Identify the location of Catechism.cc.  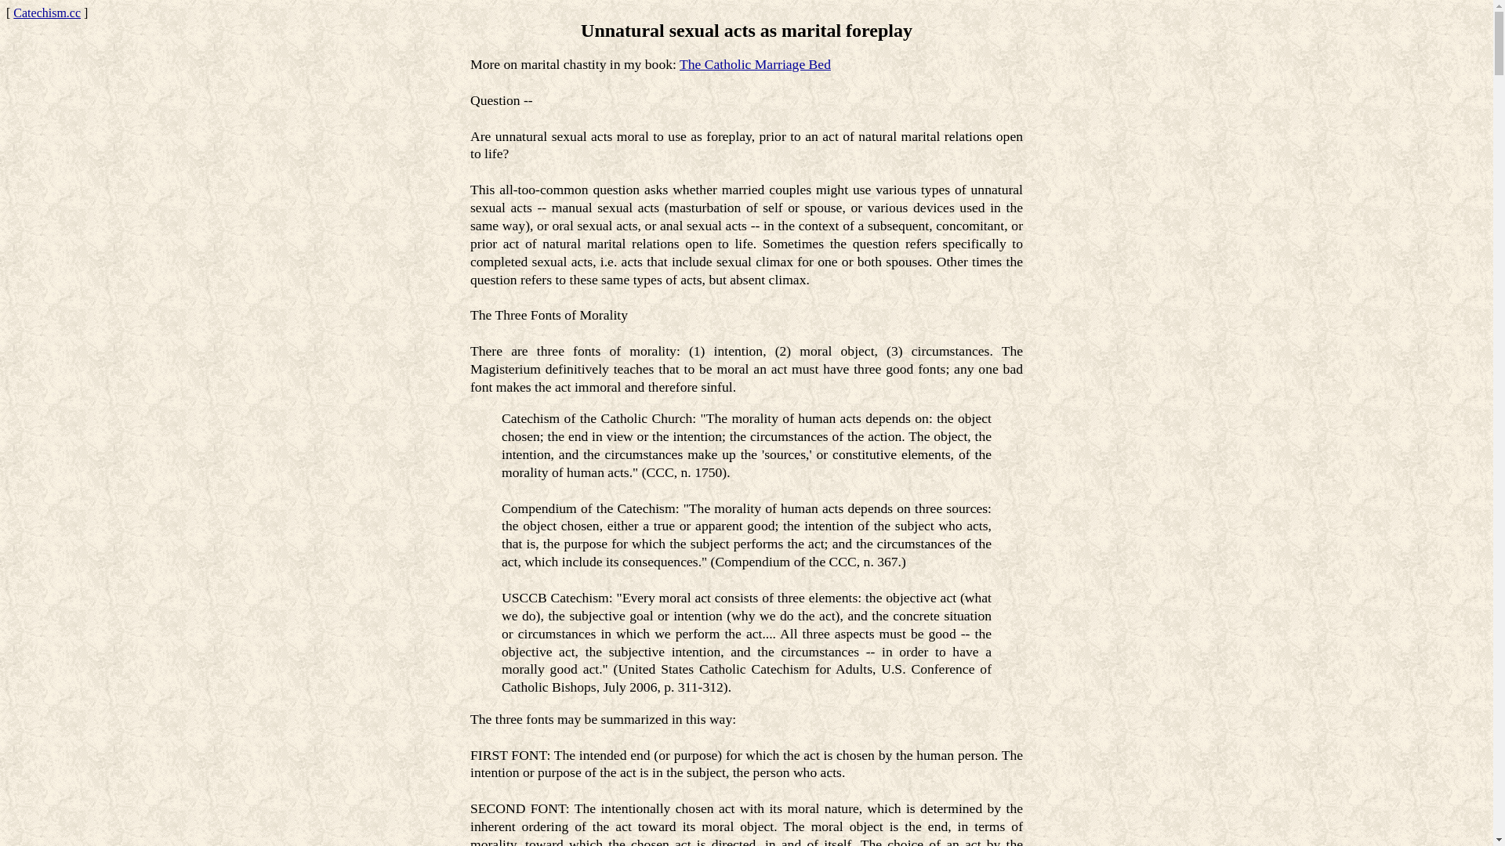
(47, 13).